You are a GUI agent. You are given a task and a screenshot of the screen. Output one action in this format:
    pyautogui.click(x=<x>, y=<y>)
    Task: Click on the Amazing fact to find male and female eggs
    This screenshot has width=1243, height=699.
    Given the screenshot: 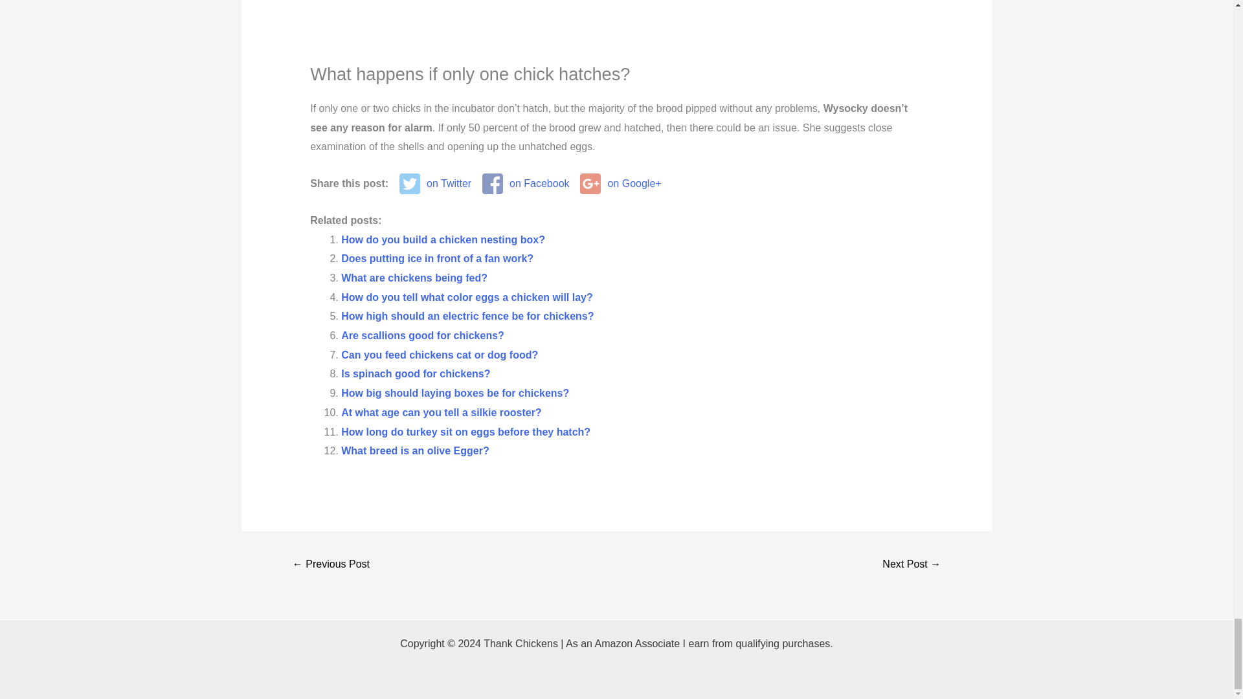 What is the action you would take?
    pyautogui.click(x=616, y=31)
    